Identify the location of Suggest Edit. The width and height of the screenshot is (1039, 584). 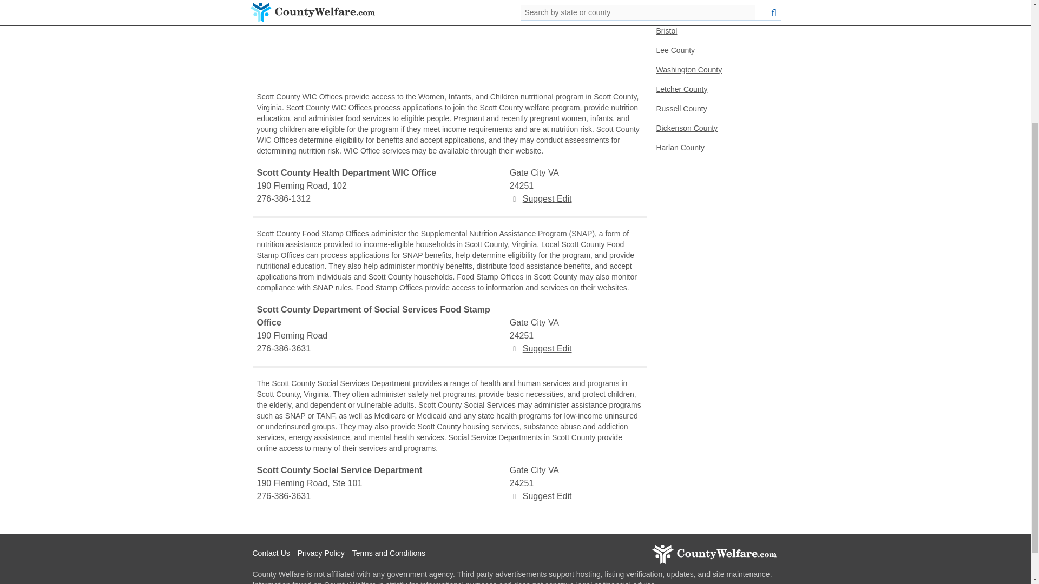
(541, 496).